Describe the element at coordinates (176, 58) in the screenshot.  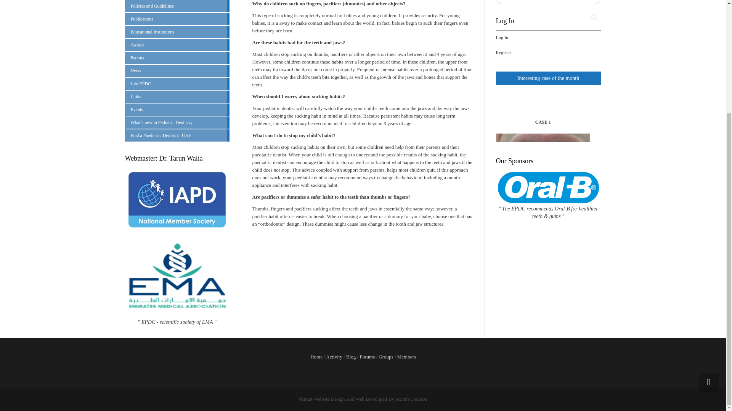
I see `Parents` at that location.